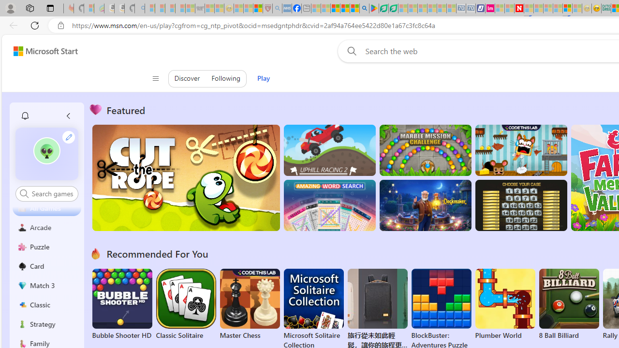 The width and height of the screenshot is (619, 348). I want to click on Class: profile-edit, so click(69, 137).